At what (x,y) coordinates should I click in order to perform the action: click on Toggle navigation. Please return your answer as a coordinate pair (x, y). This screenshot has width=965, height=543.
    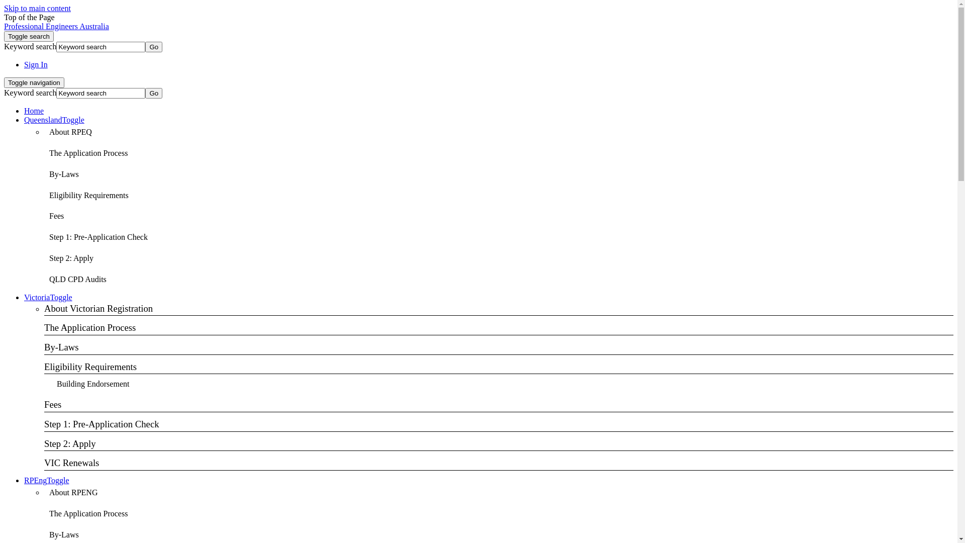
    Looking at the image, I should click on (34, 82).